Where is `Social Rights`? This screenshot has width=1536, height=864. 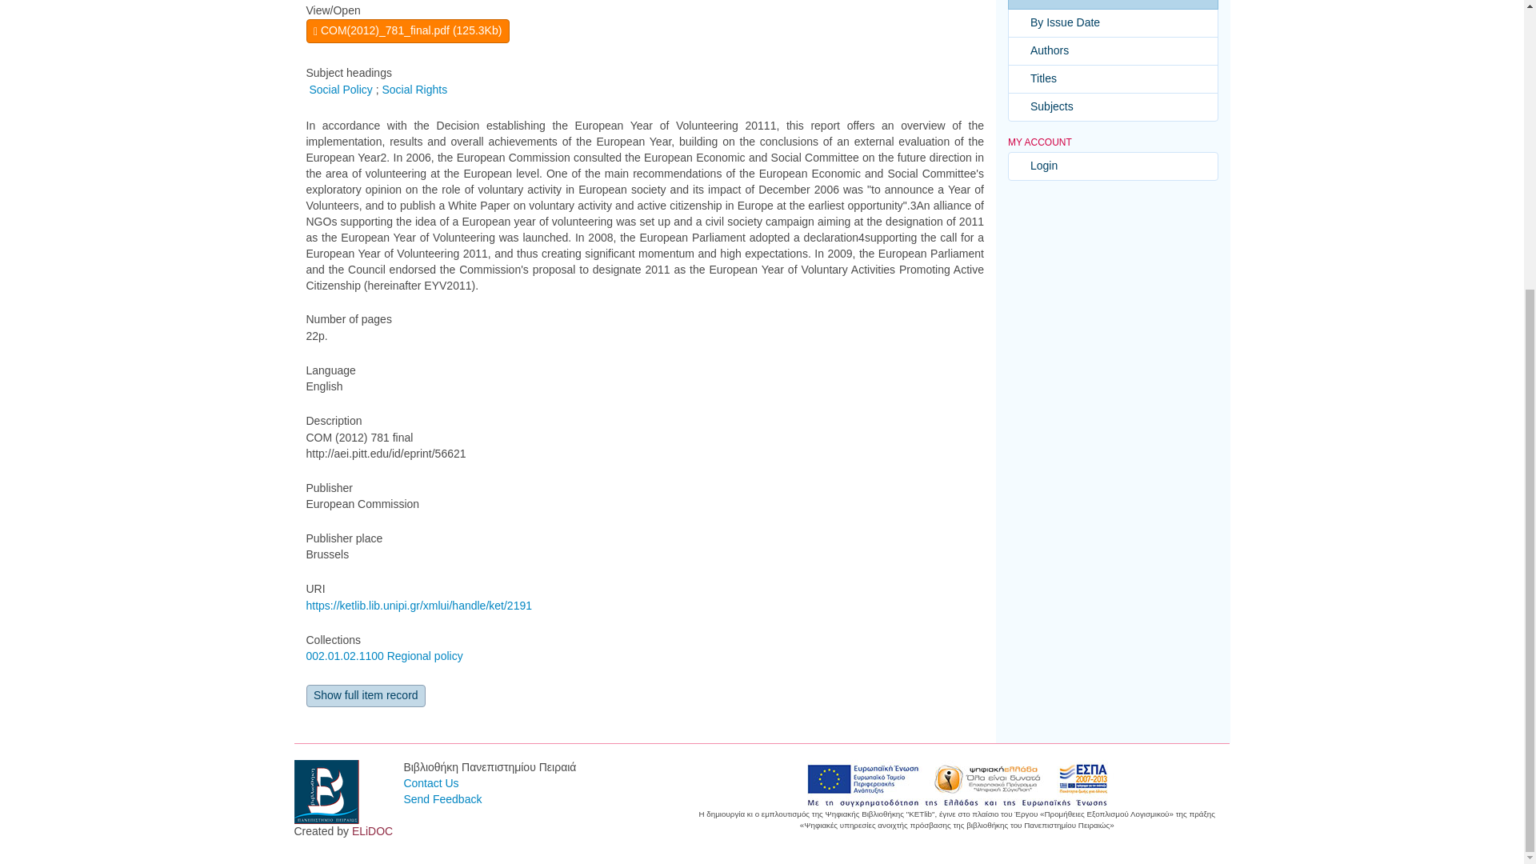
Social Rights is located at coordinates (414, 89).